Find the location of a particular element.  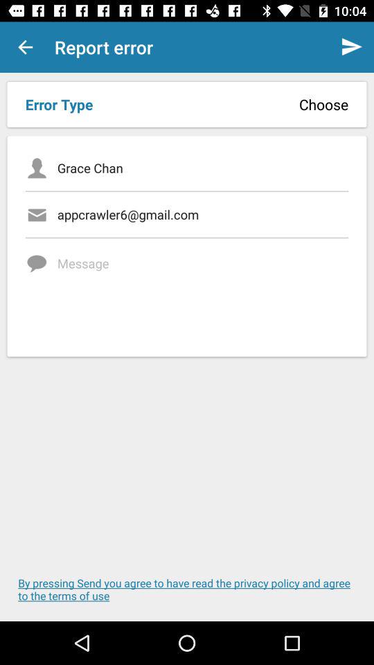

report error message field is located at coordinates (202, 292).